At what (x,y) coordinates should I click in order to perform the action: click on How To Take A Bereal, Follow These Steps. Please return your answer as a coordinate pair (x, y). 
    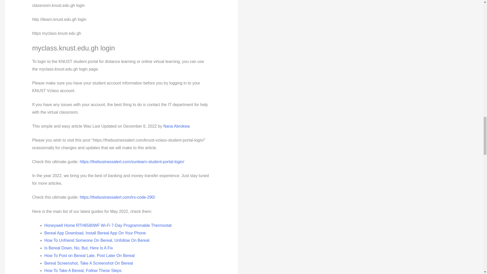
    Looking at the image, I should click on (83, 270).